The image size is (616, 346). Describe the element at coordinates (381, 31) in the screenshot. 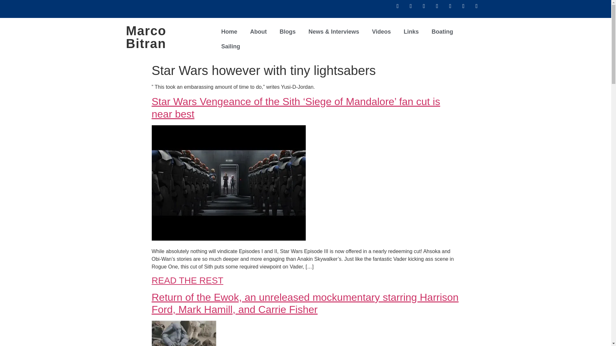

I see `Videos` at that location.